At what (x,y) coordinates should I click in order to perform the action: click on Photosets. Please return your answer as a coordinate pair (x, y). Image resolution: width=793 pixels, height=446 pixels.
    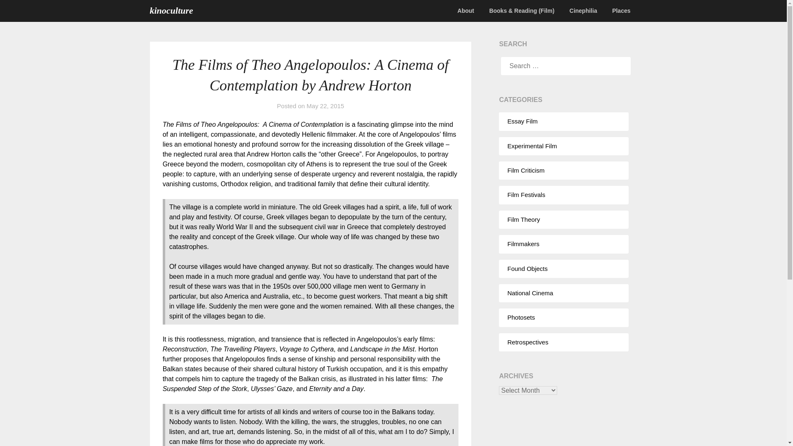
    Looking at the image, I should click on (521, 317).